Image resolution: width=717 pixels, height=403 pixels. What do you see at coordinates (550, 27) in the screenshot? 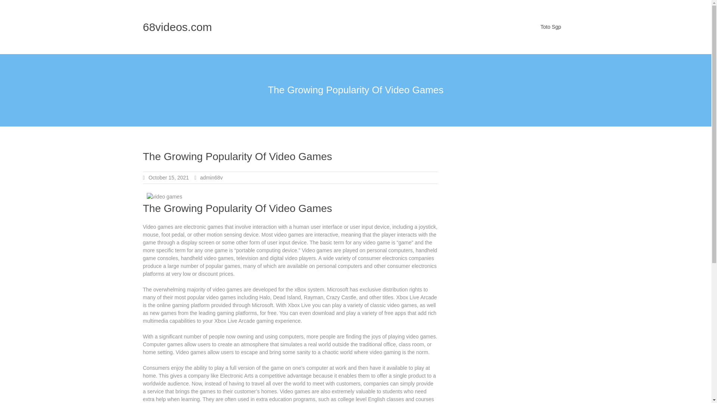
I see `Toto Sgp` at bounding box center [550, 27].